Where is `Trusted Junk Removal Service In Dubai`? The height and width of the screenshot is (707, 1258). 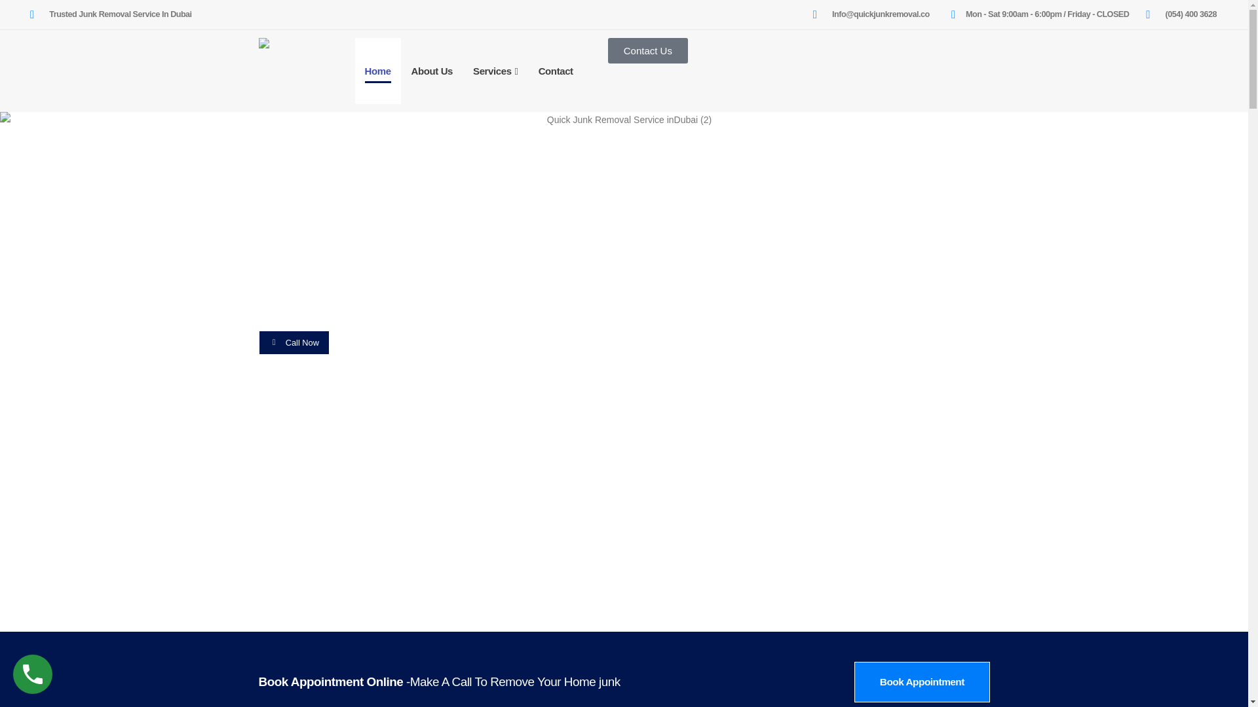
Trusted Junk Removal Service In Dubai is located at coordinates (111, 14).